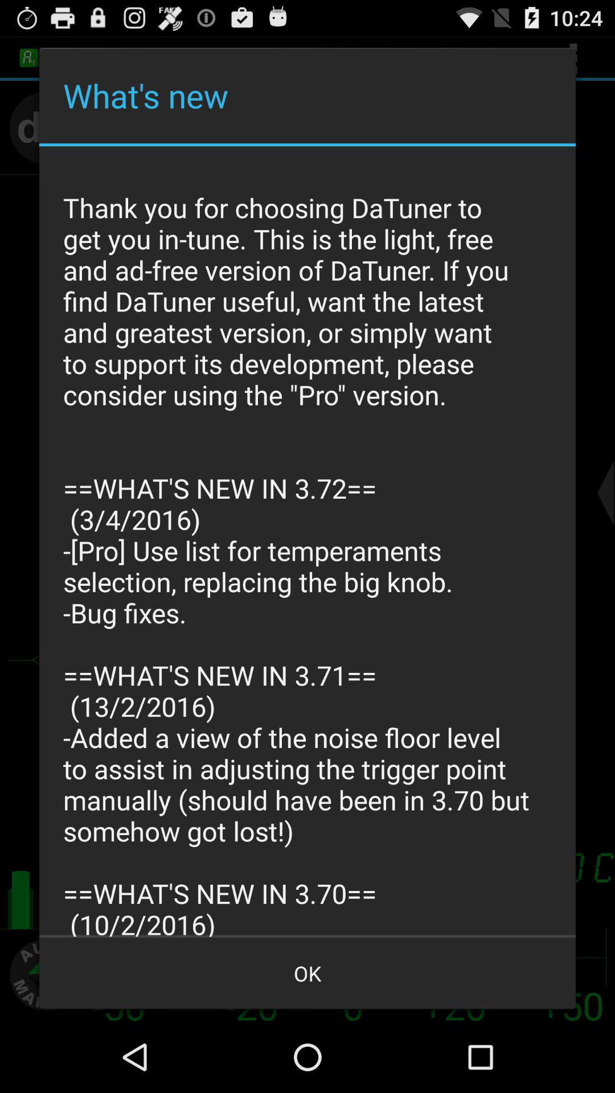 The height and width of the screenshot is (1093, 615). What do you see at coordinates (307, 973) in the screenshot?
I see `turn on app below the thank you for item` at bounding box center [307, 973].